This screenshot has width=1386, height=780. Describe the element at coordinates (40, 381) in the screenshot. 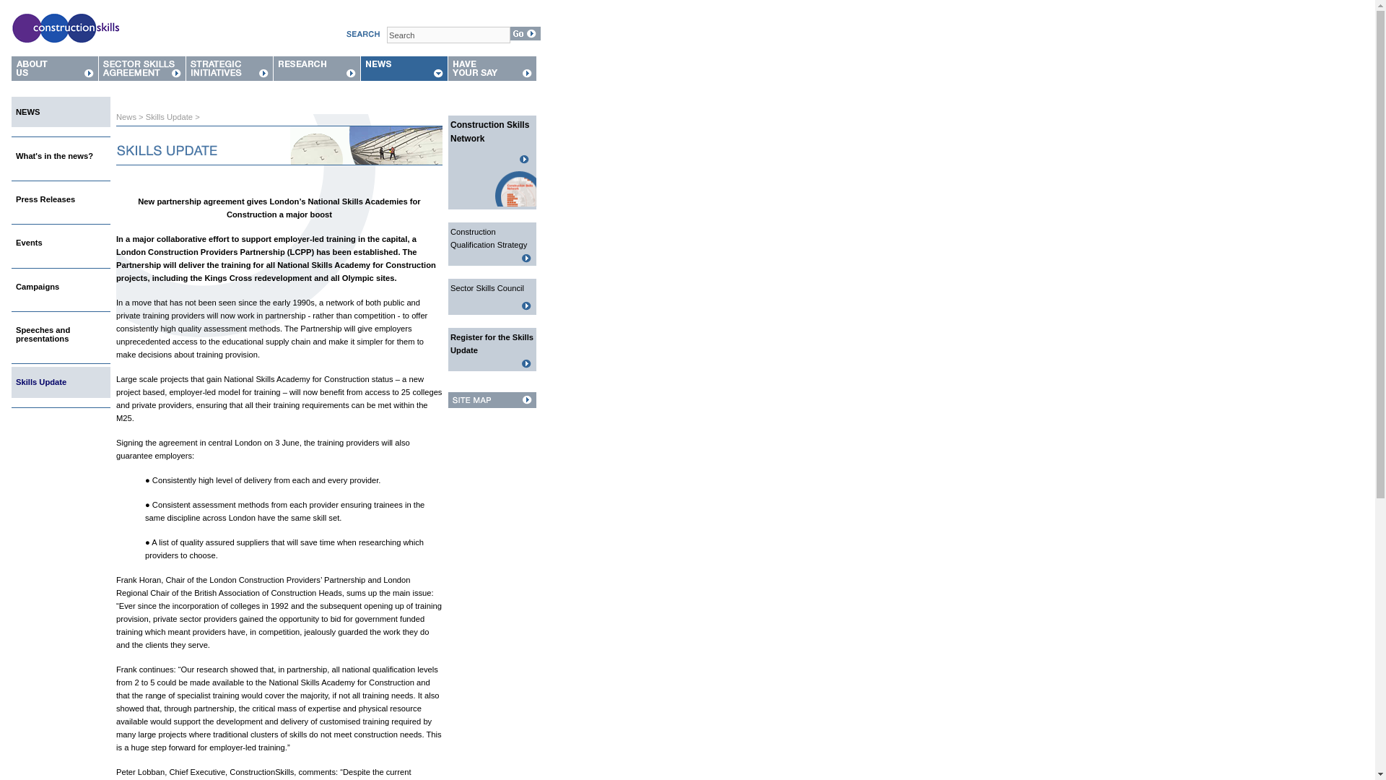

I see `This takes you to the Skills Update` at that location.